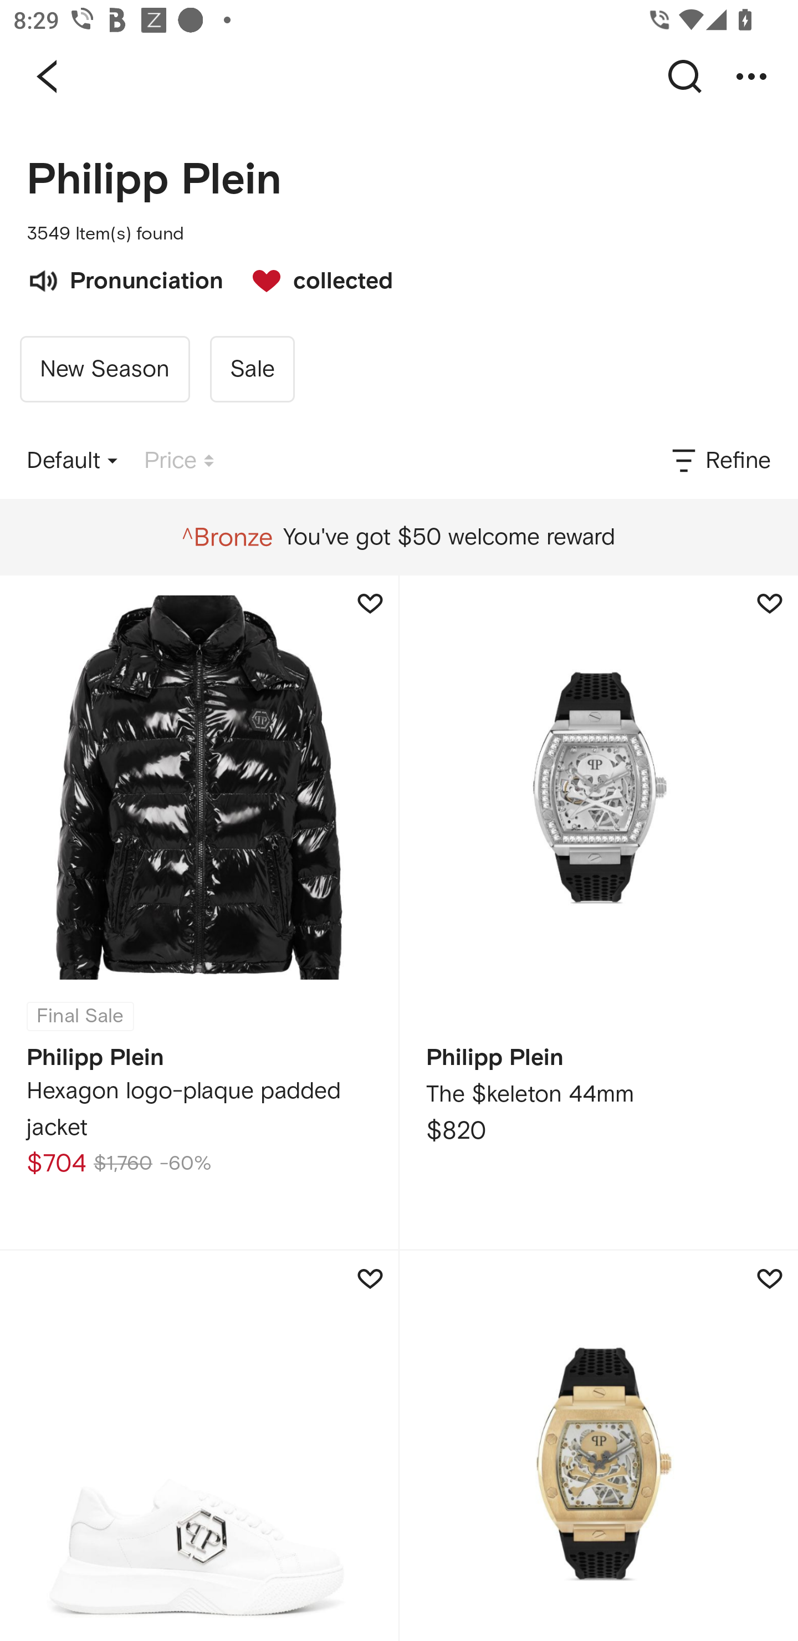 This screenshot has height=1641, width=798. Describe the element at coordinates (125, 279) in the screenshot. I see `Pronunciation` at that location.